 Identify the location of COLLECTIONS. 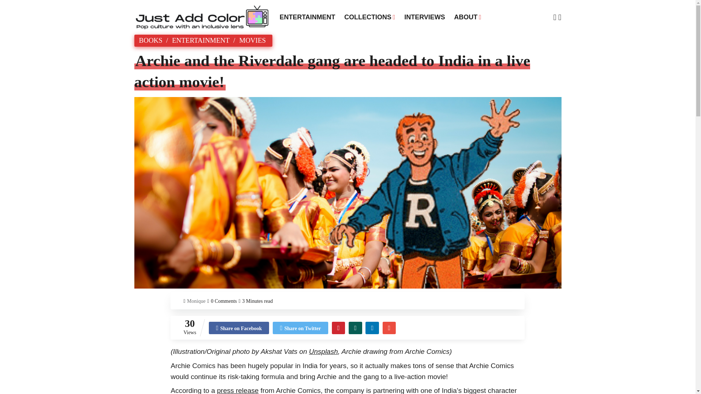
(369, 17).